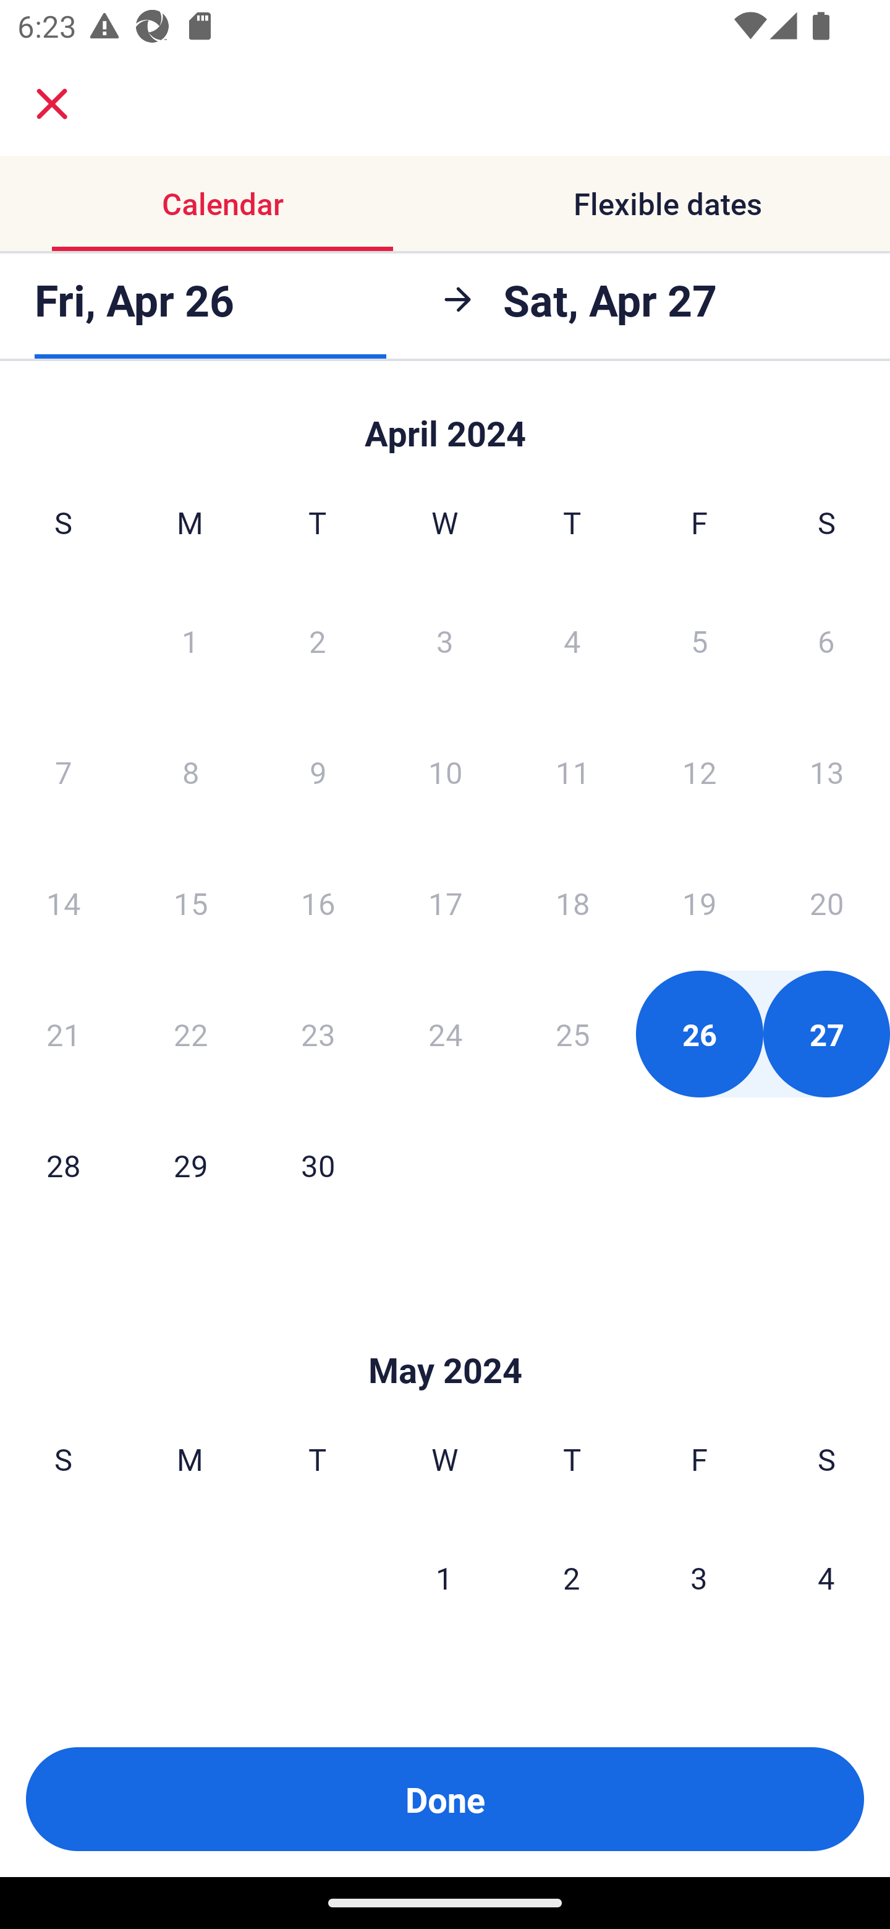 The width and height of the screenshot is (890, 1929). Describe the element at coordinates (572, 640) in the screenshot. I see `4 Thursday, April 4, 2024` at that location.